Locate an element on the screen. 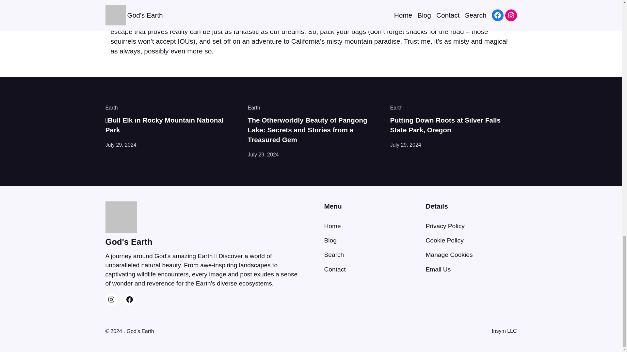  God's Earth is located at coordinates (140, 331).